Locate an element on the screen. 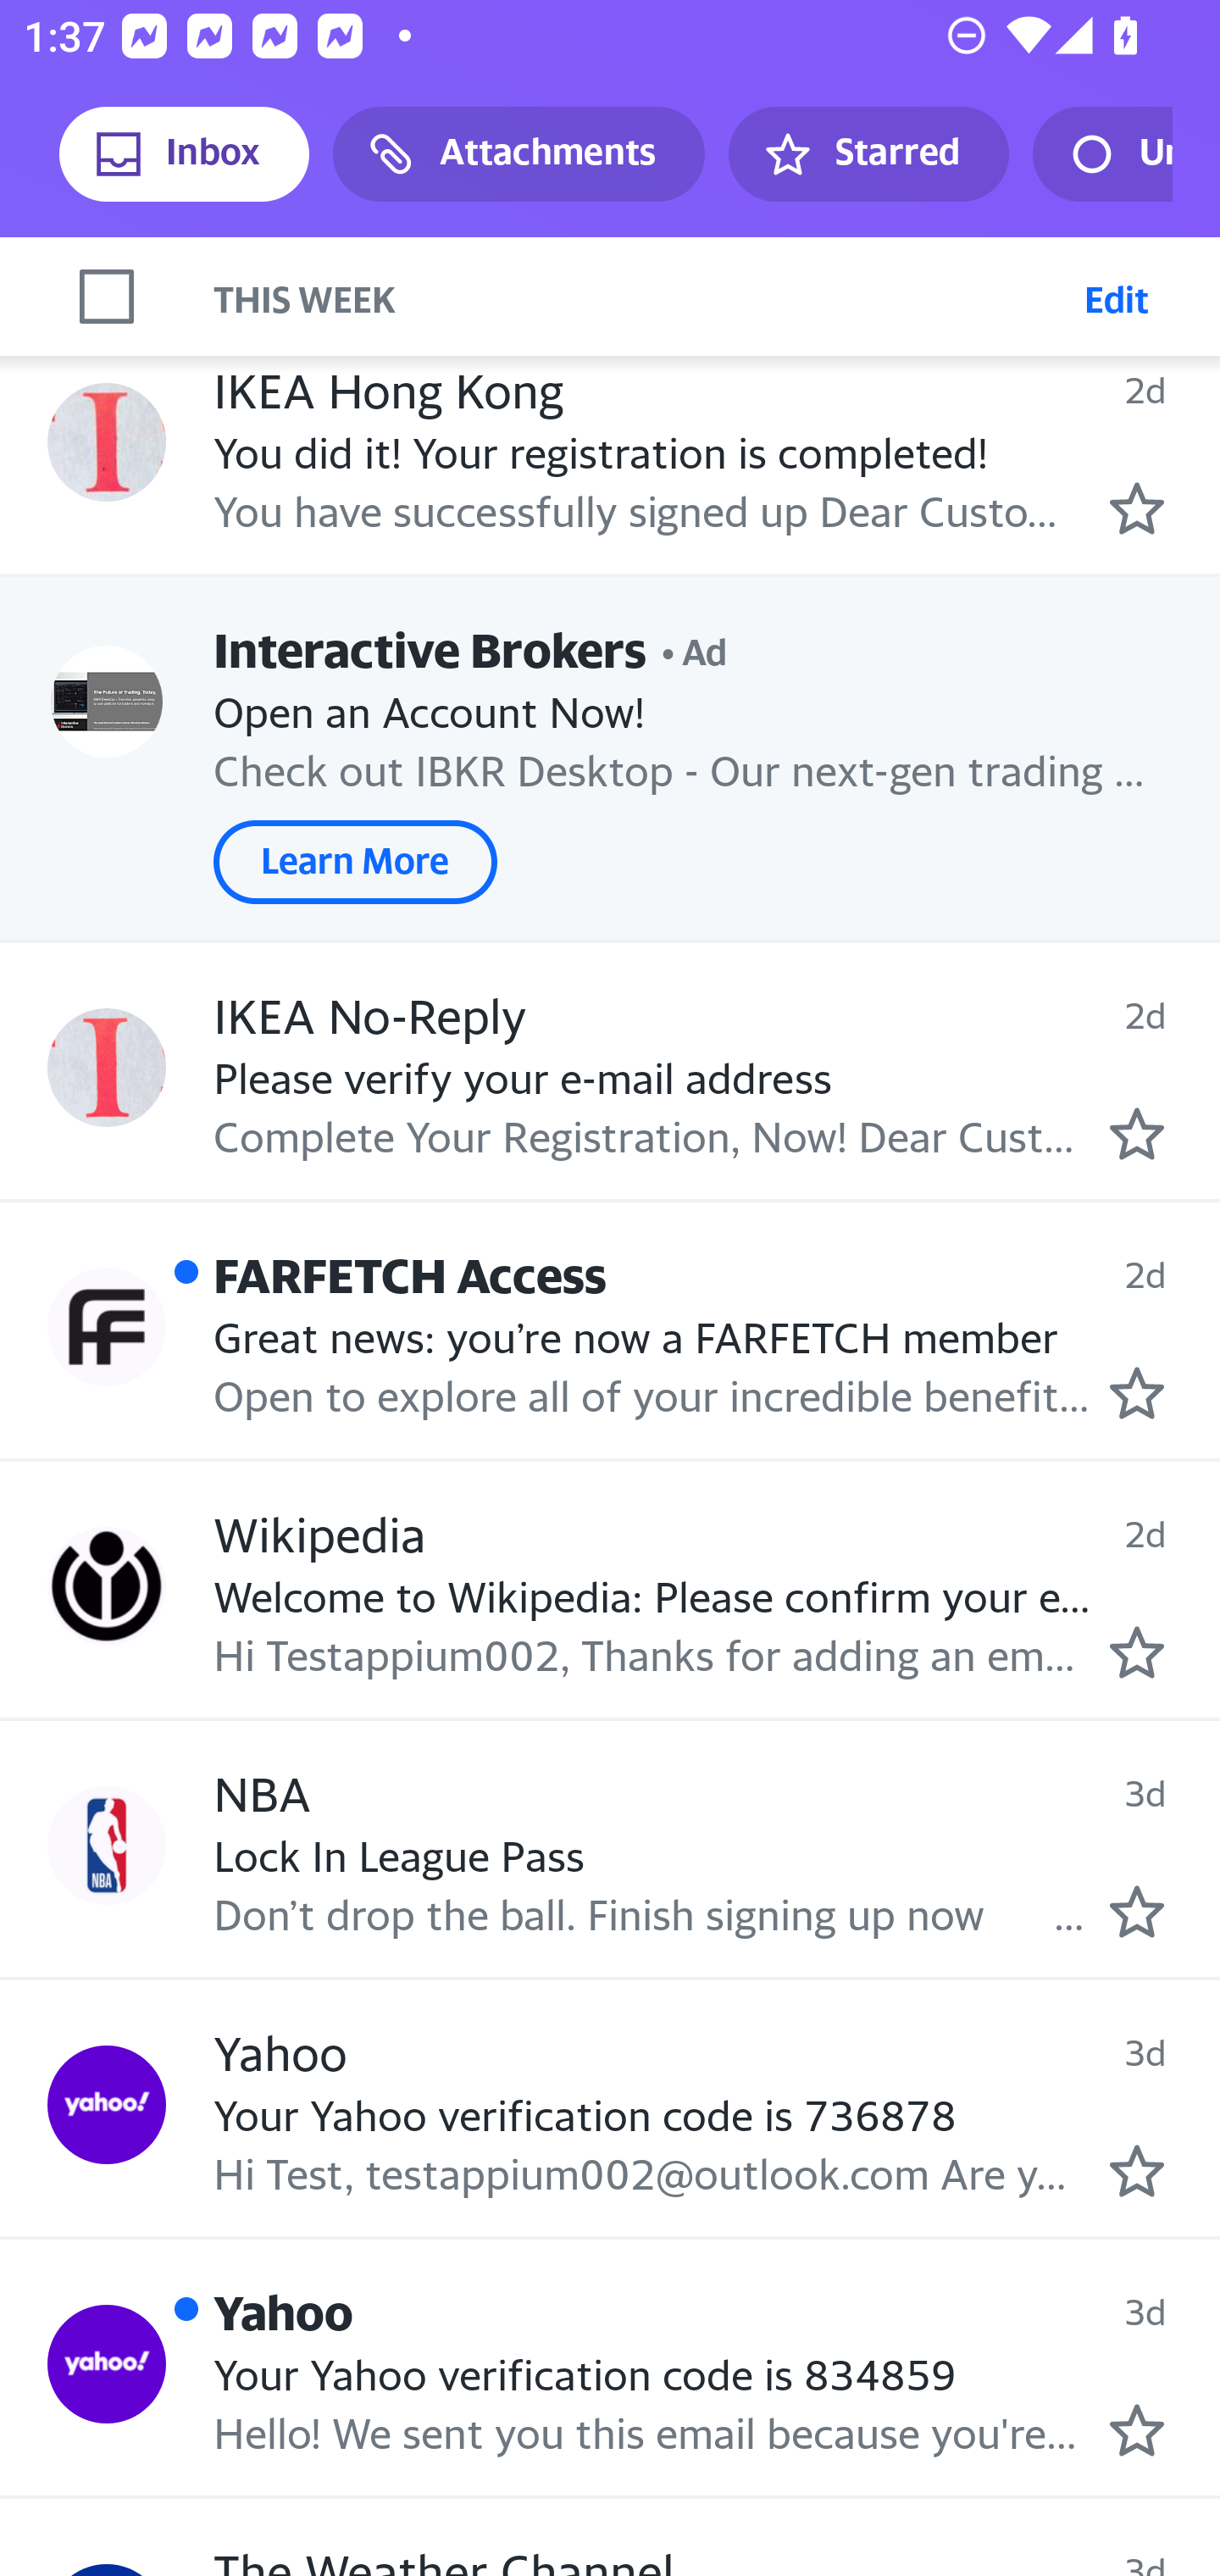  Mark as starred. is located at coordinates (1137, 2170).